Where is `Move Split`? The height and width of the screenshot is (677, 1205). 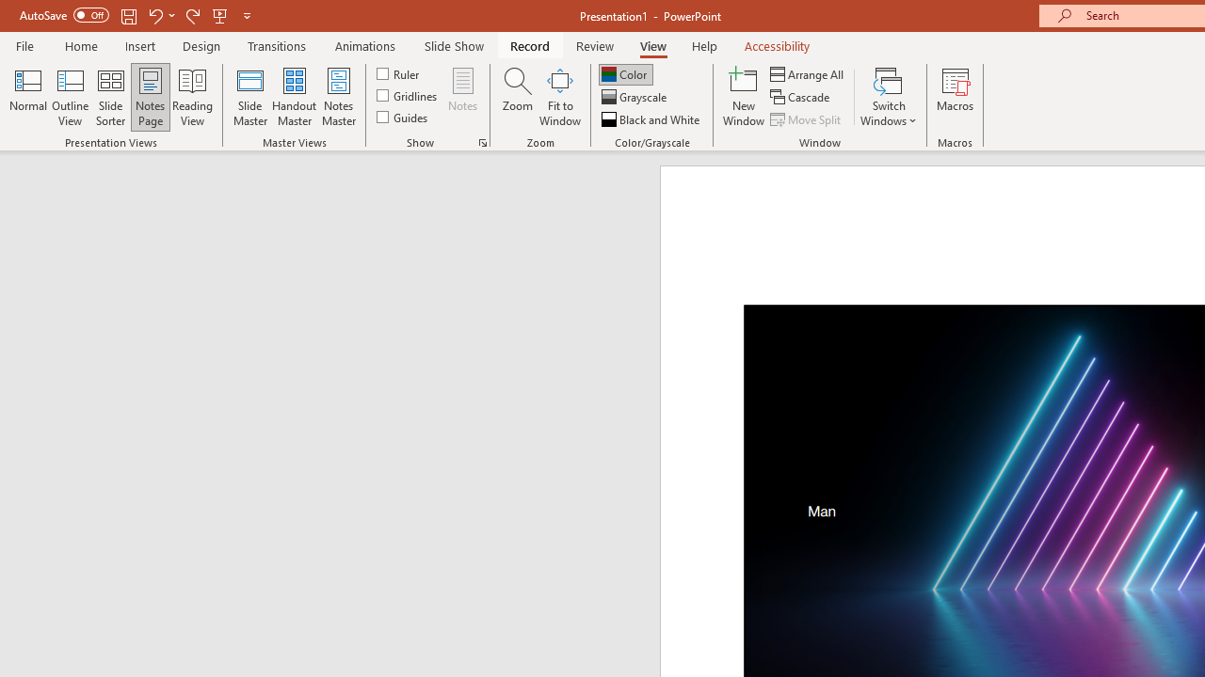
Move Split is located at coordinates (807, 118).